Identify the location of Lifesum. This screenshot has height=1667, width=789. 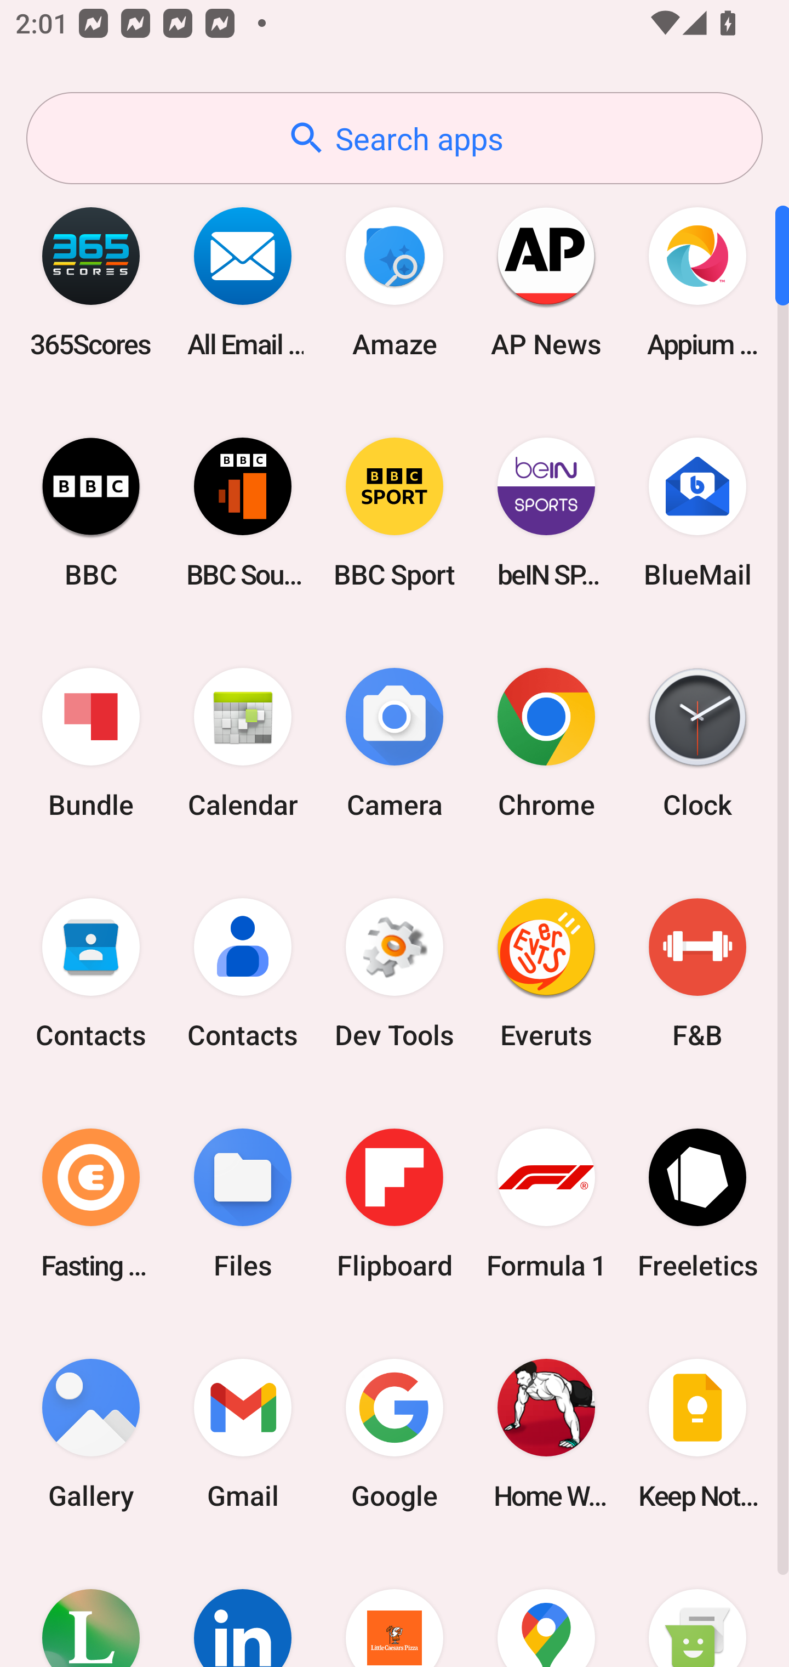
(91, 1608).